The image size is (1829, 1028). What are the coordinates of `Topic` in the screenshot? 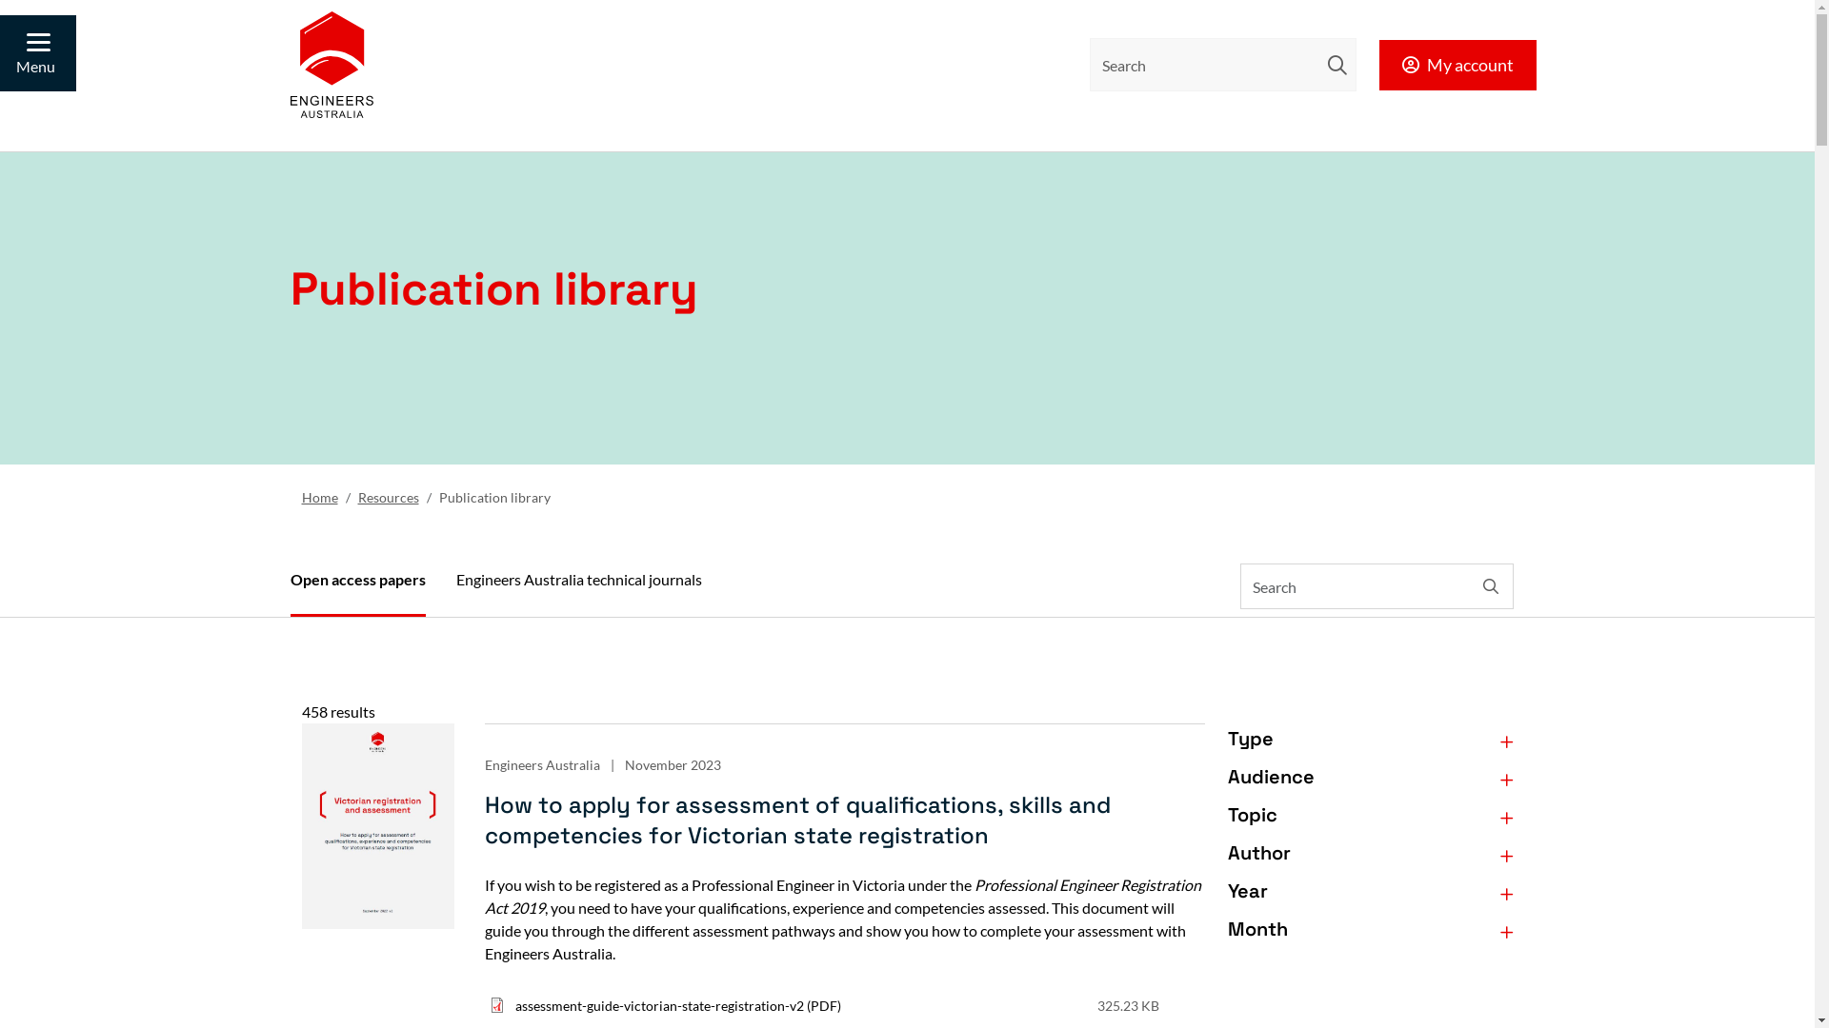 It's located at (1370, 819).